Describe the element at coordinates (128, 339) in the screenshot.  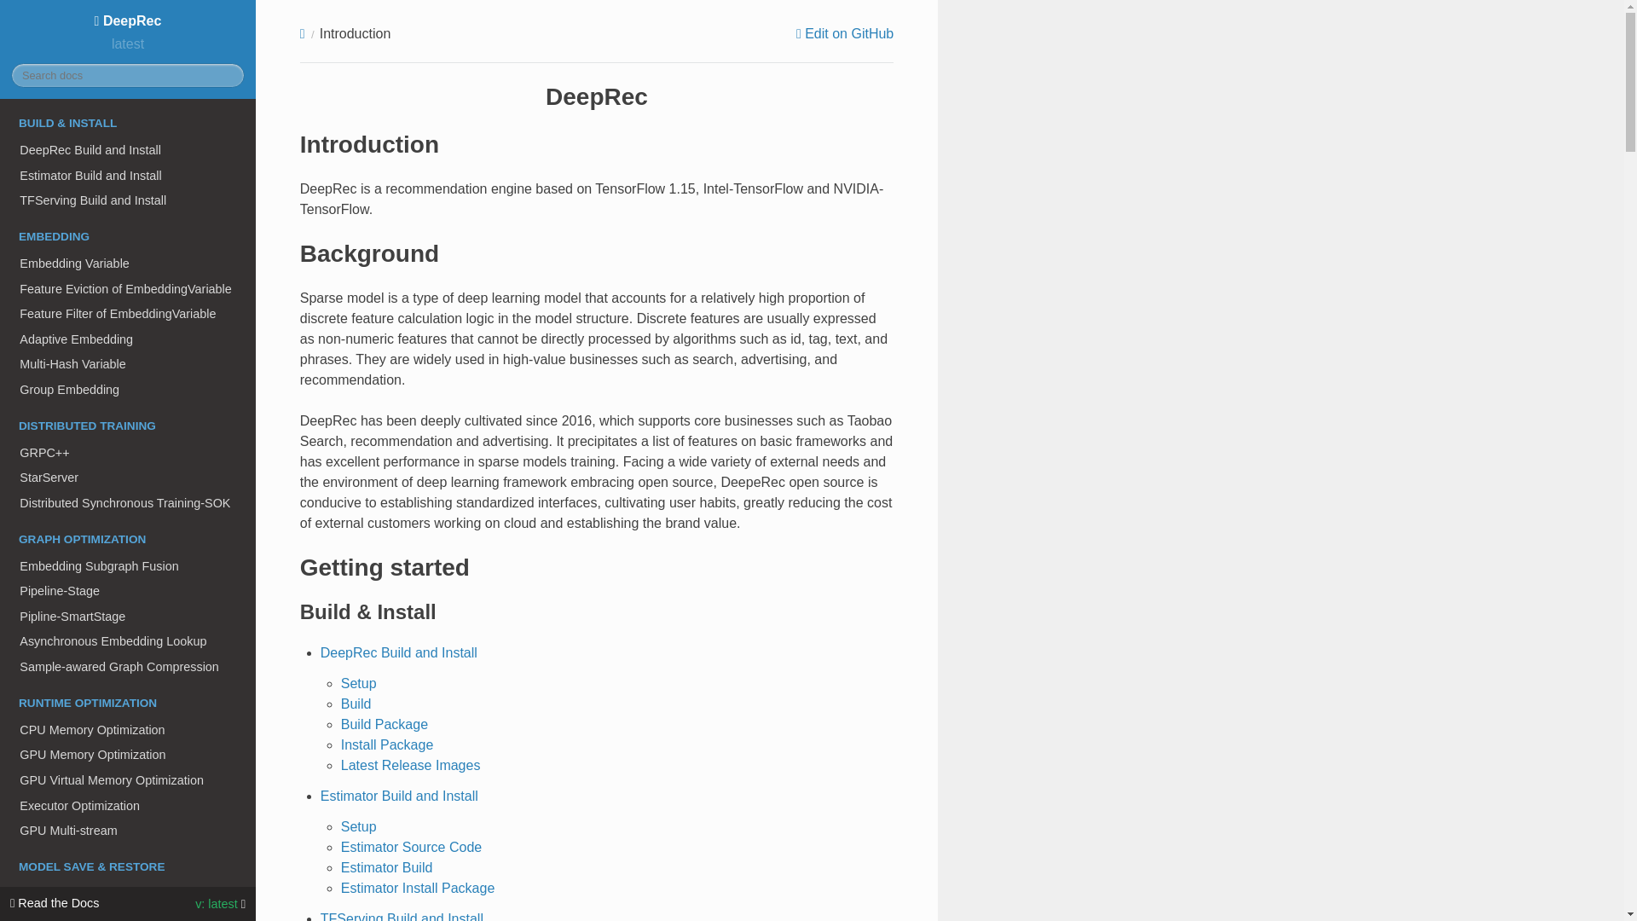
I see `Adaptive Embedding` at that location.